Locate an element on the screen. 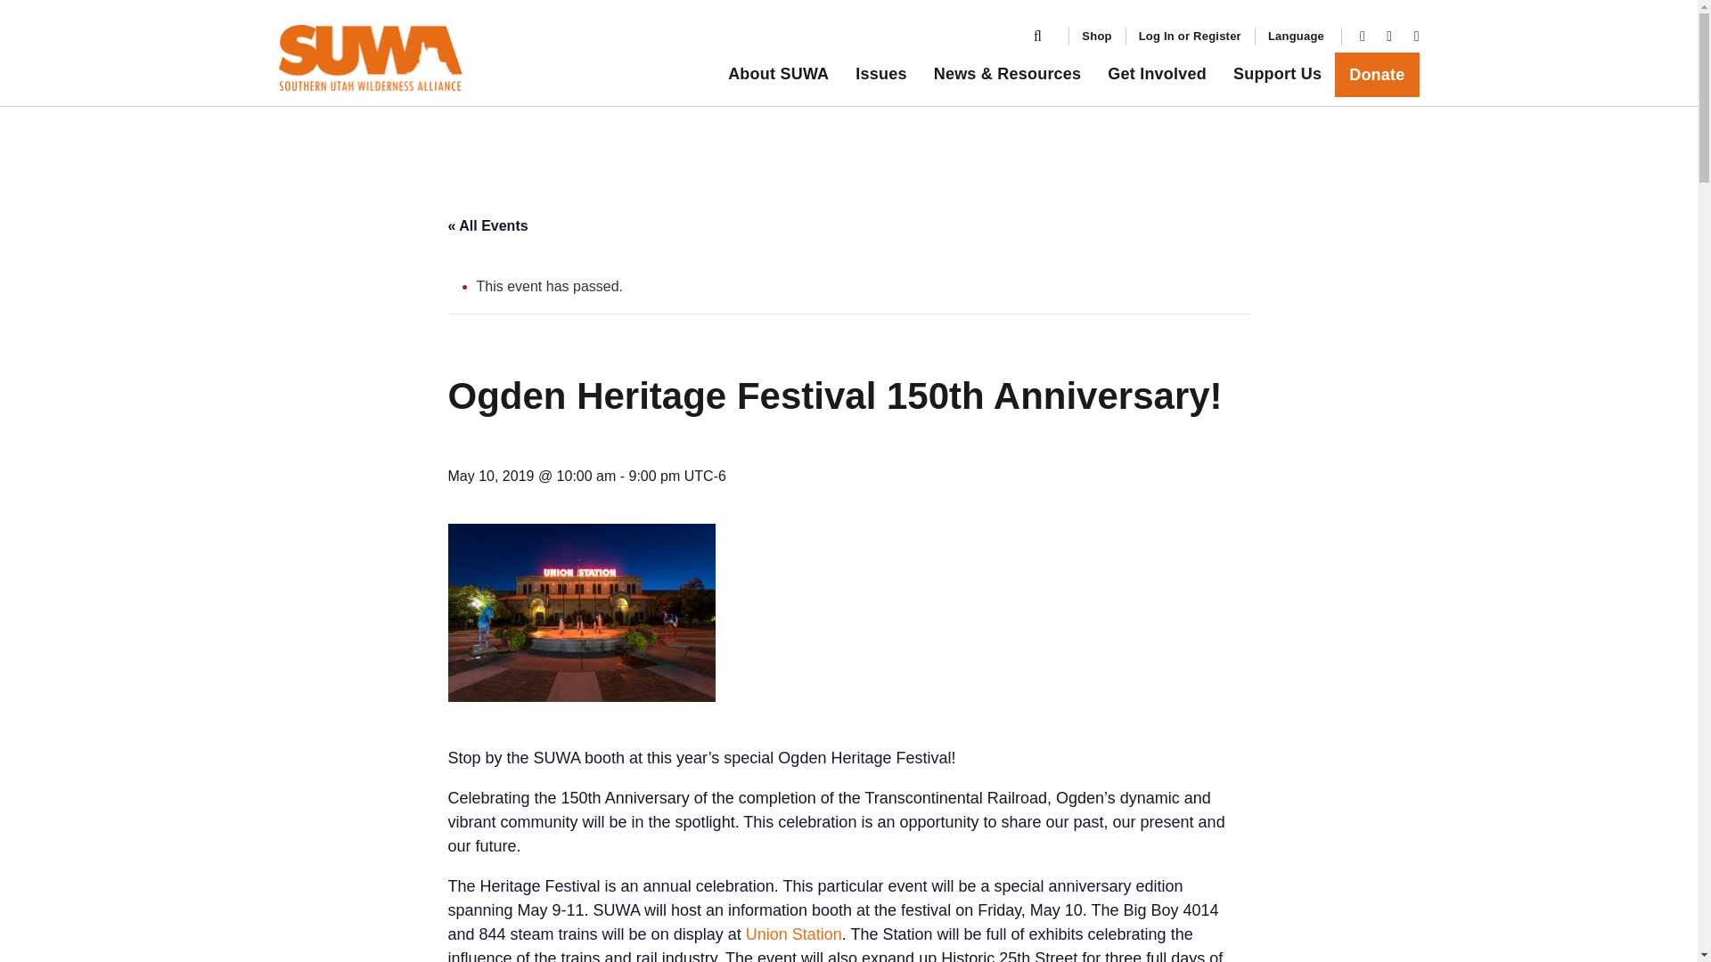  Southern Utah Wilderness Alliance is located at coordinates (1037, 36).